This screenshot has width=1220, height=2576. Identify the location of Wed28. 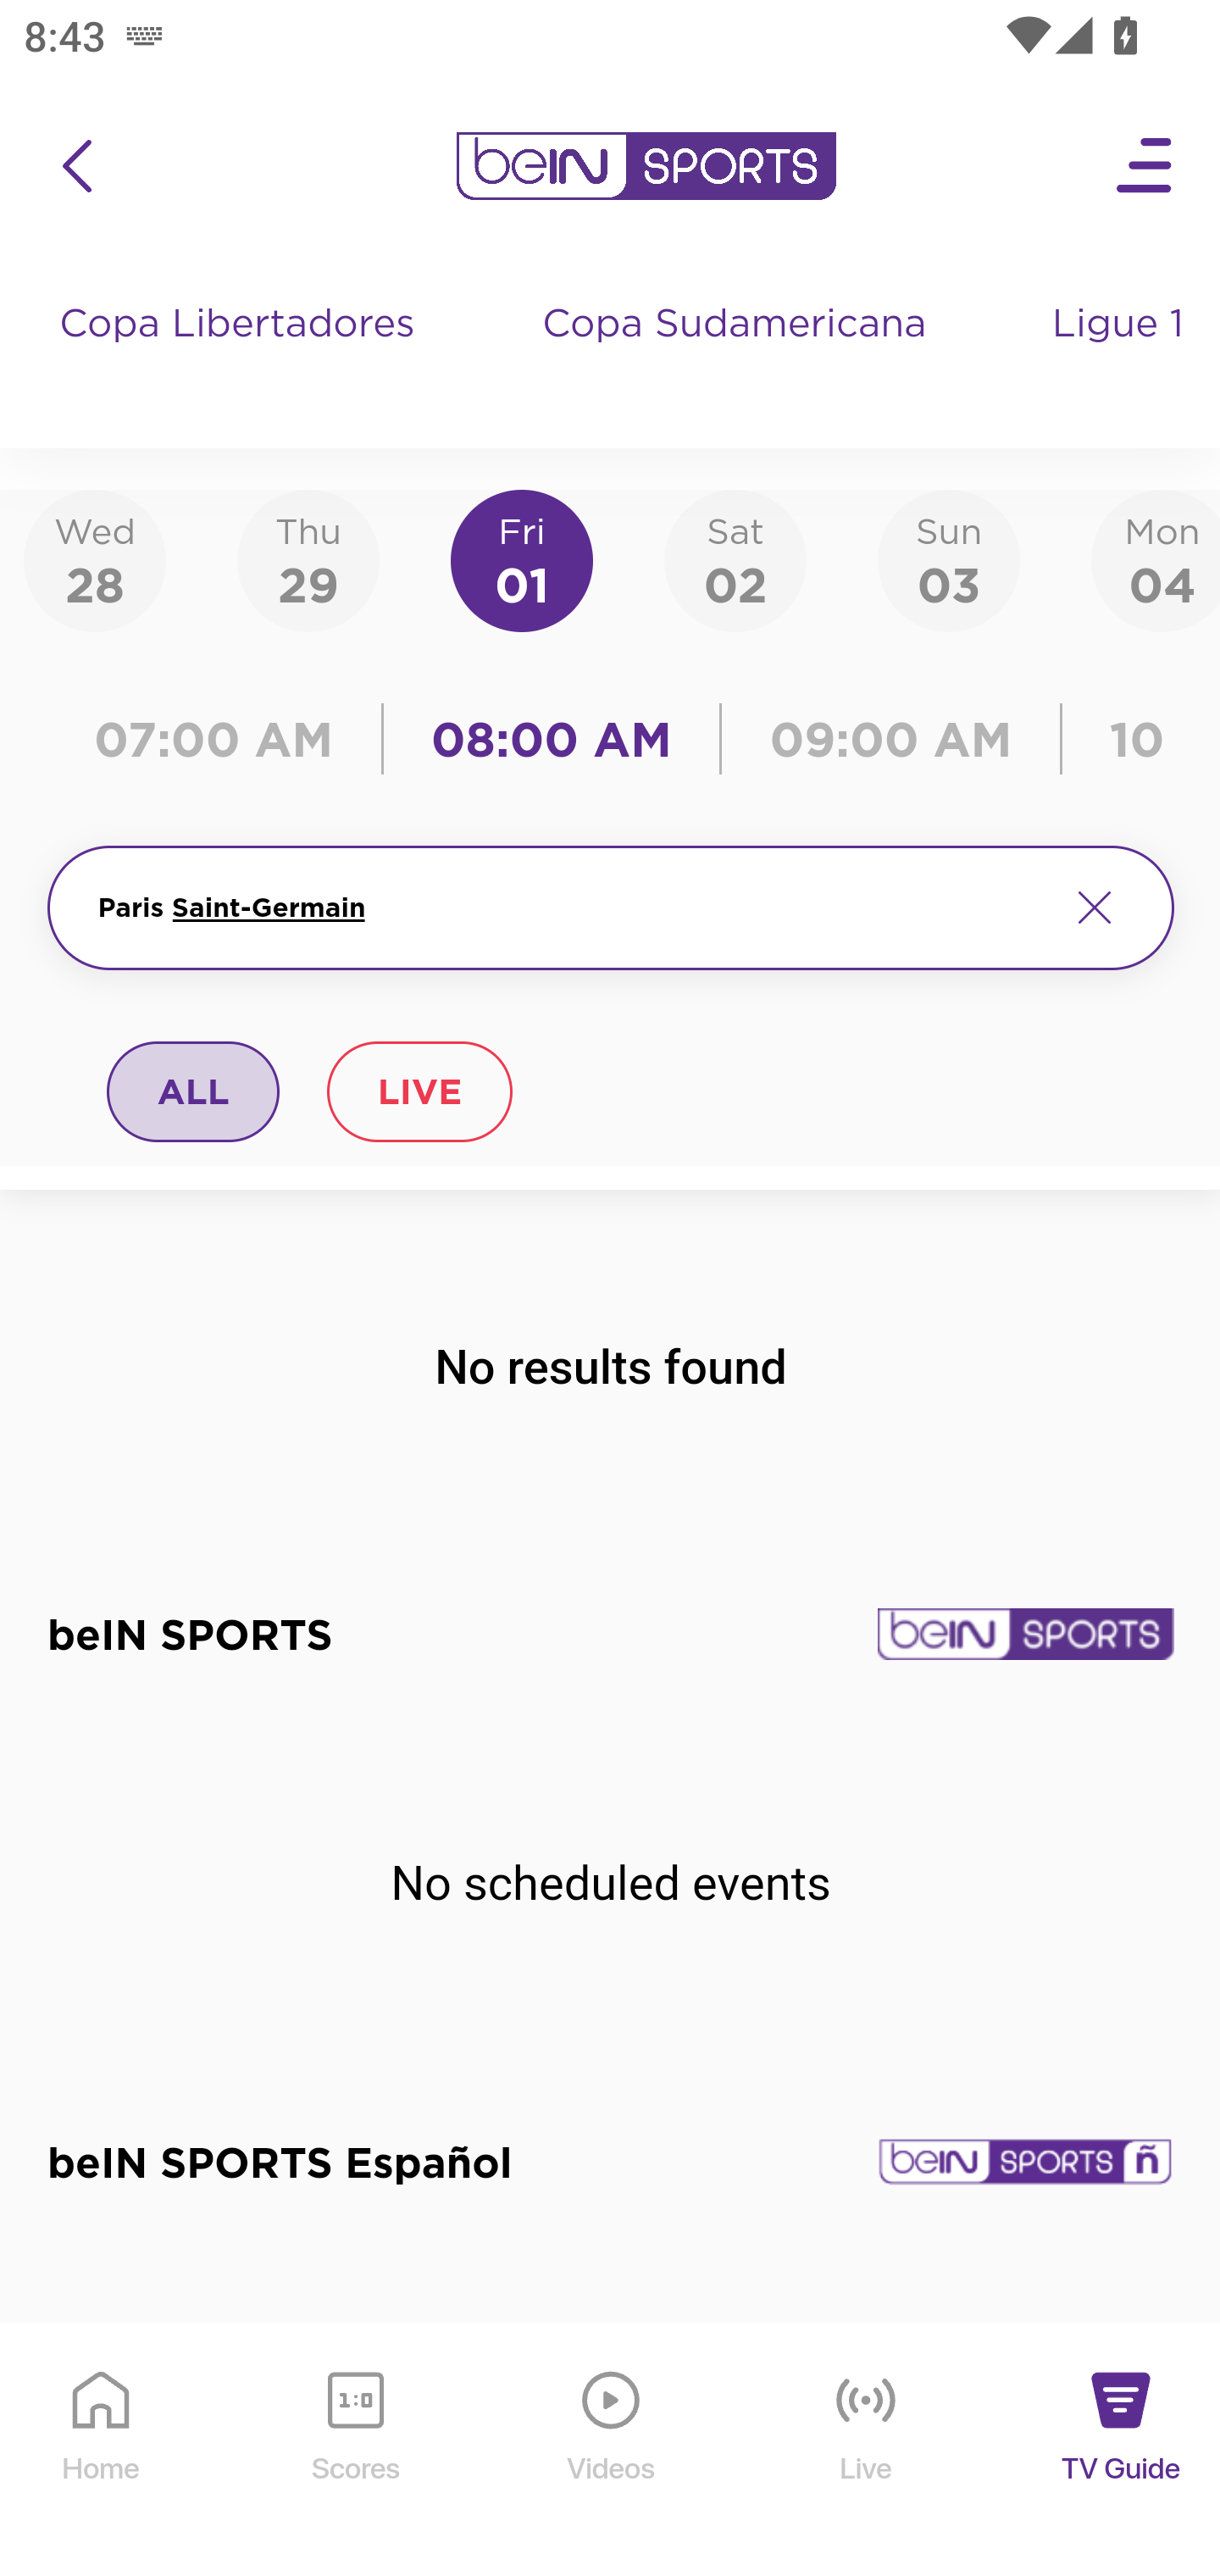
(95, 559).